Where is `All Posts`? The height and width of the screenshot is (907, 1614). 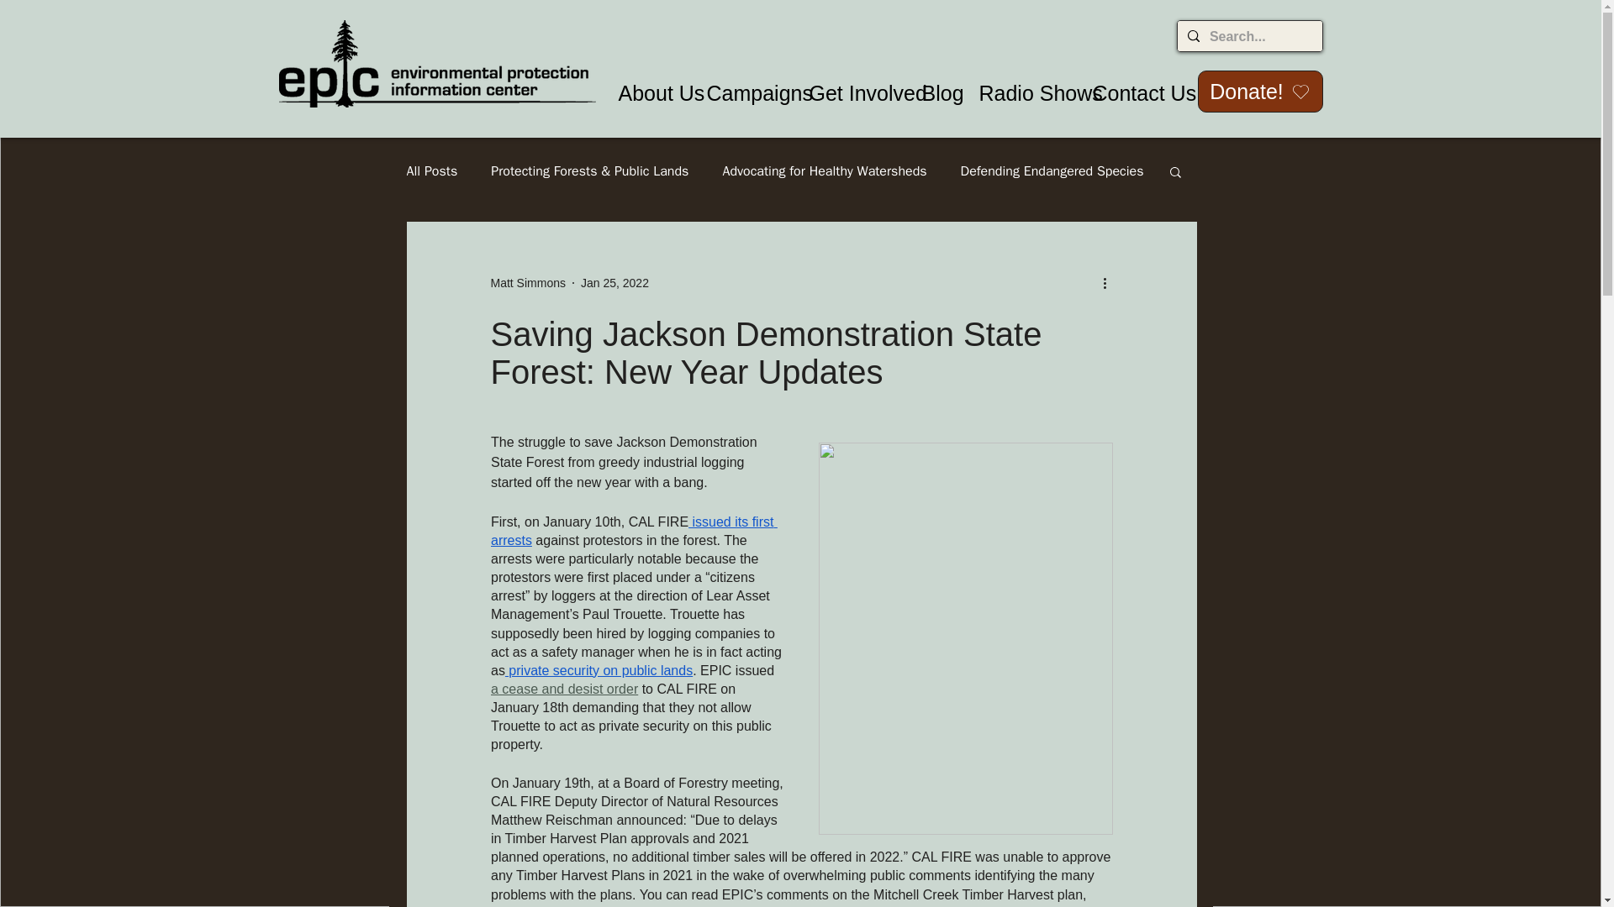 All Posts is located at coordinates (432, 171).